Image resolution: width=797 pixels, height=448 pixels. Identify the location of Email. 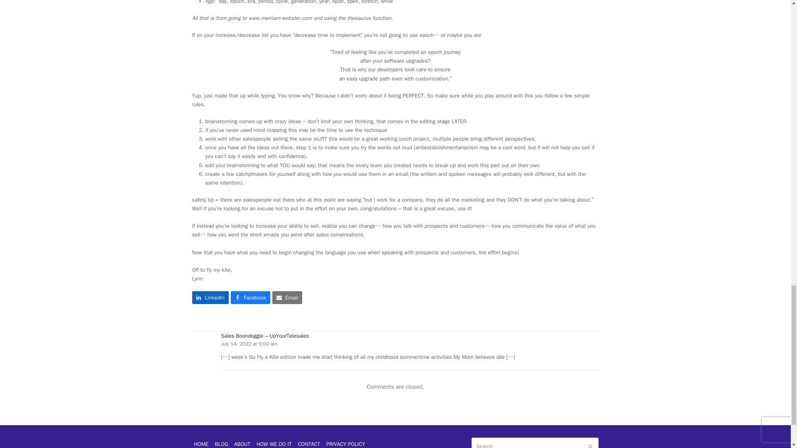
(287, 298).